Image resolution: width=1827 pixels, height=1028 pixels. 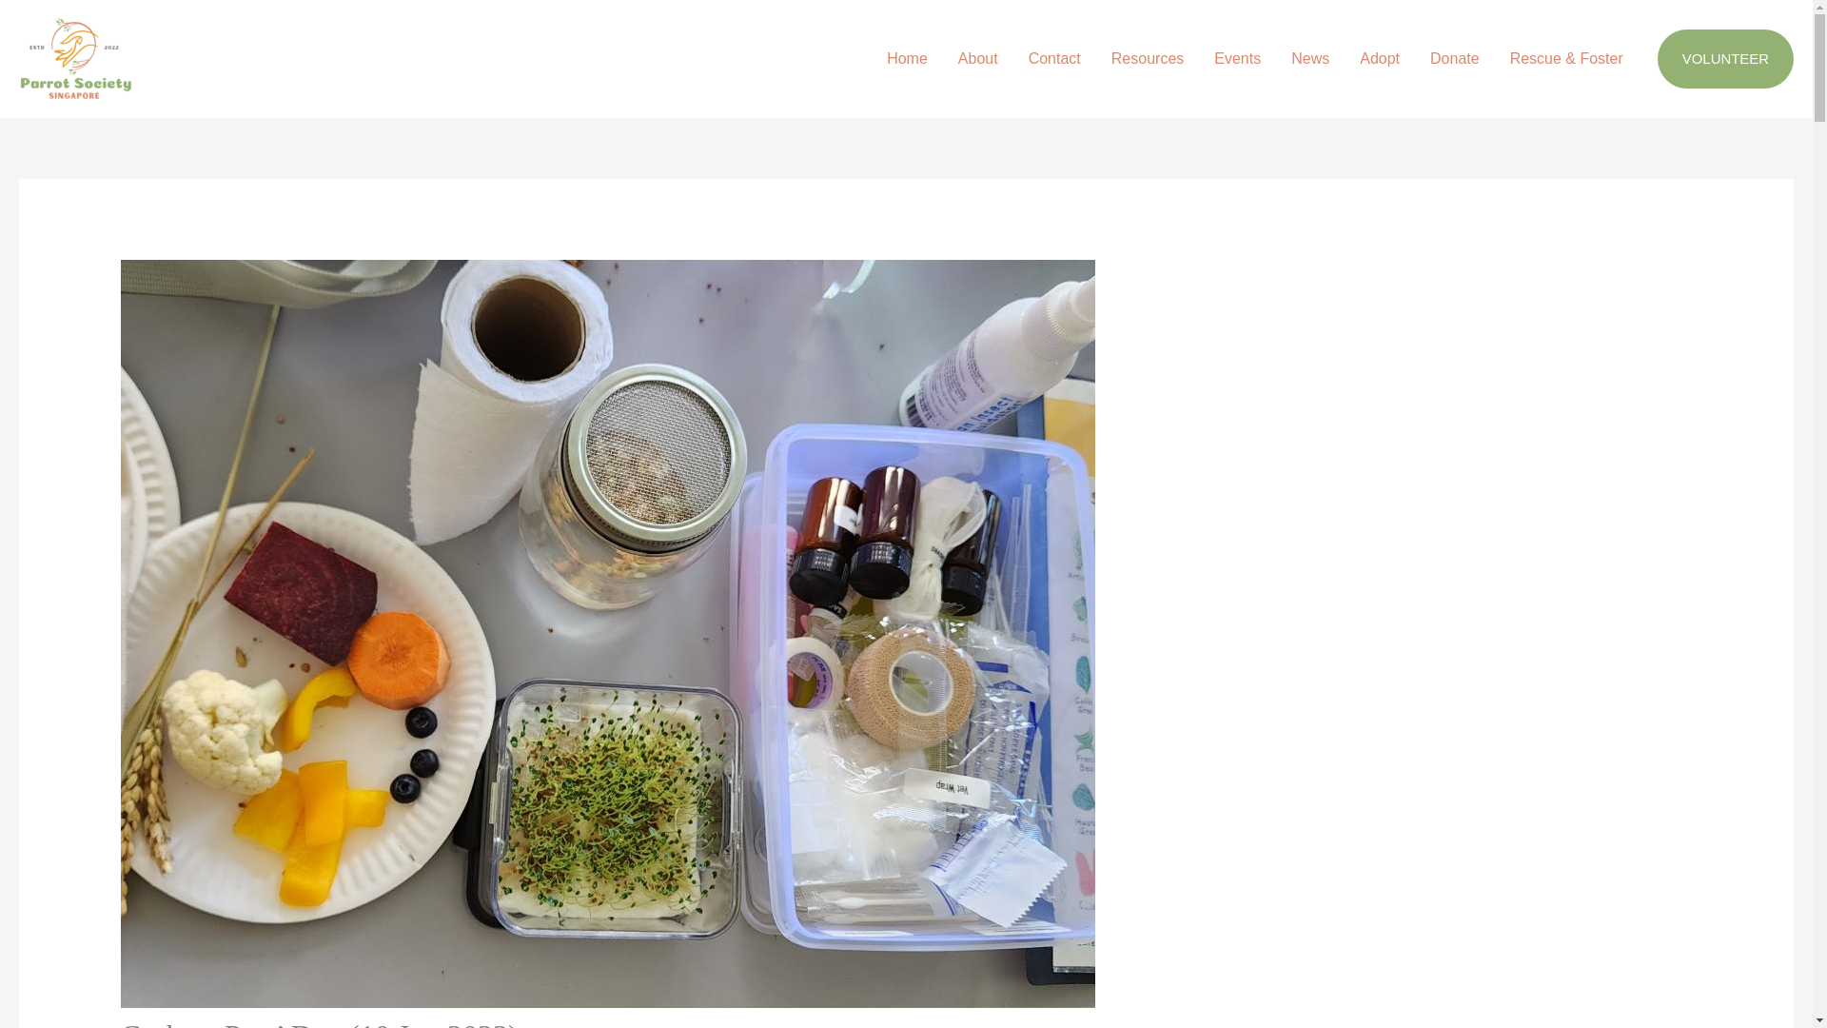 What do you see at coordinates (1054, 59) in the screenshot?
I see `Contact` at bounding box center [1054, 59].